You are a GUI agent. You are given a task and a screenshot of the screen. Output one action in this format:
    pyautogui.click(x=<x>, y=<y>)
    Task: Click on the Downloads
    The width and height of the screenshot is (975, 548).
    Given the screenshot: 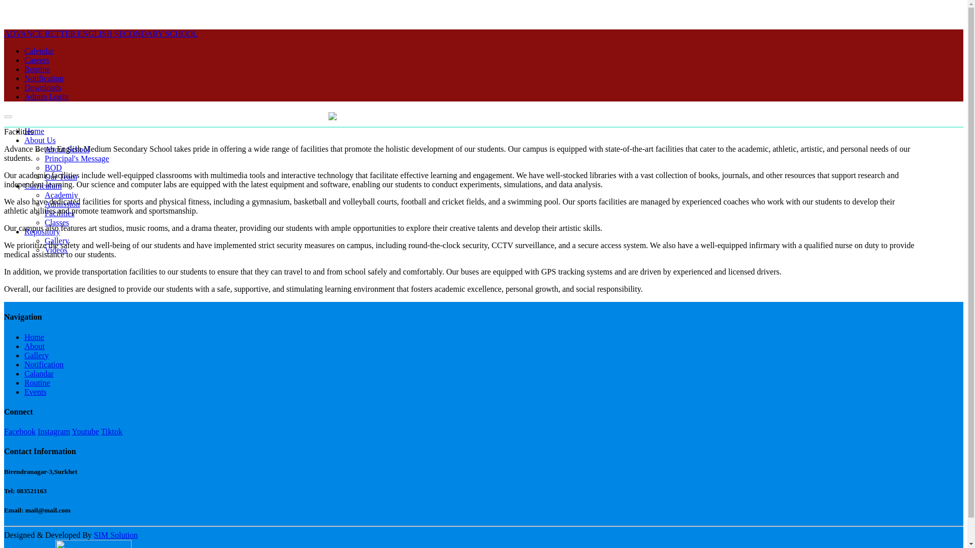 What is the action you would take?
    pyautogui.click(x=43, y=87)
    